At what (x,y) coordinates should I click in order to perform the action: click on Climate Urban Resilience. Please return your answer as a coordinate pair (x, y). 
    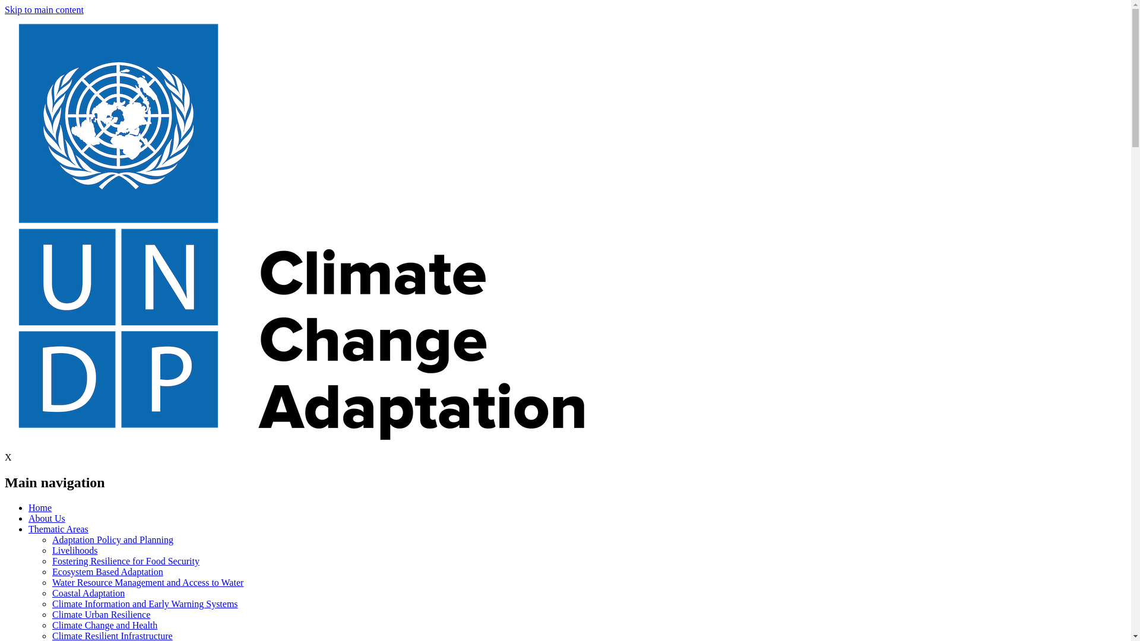
    Looking at the image, I should click on (101, 615).